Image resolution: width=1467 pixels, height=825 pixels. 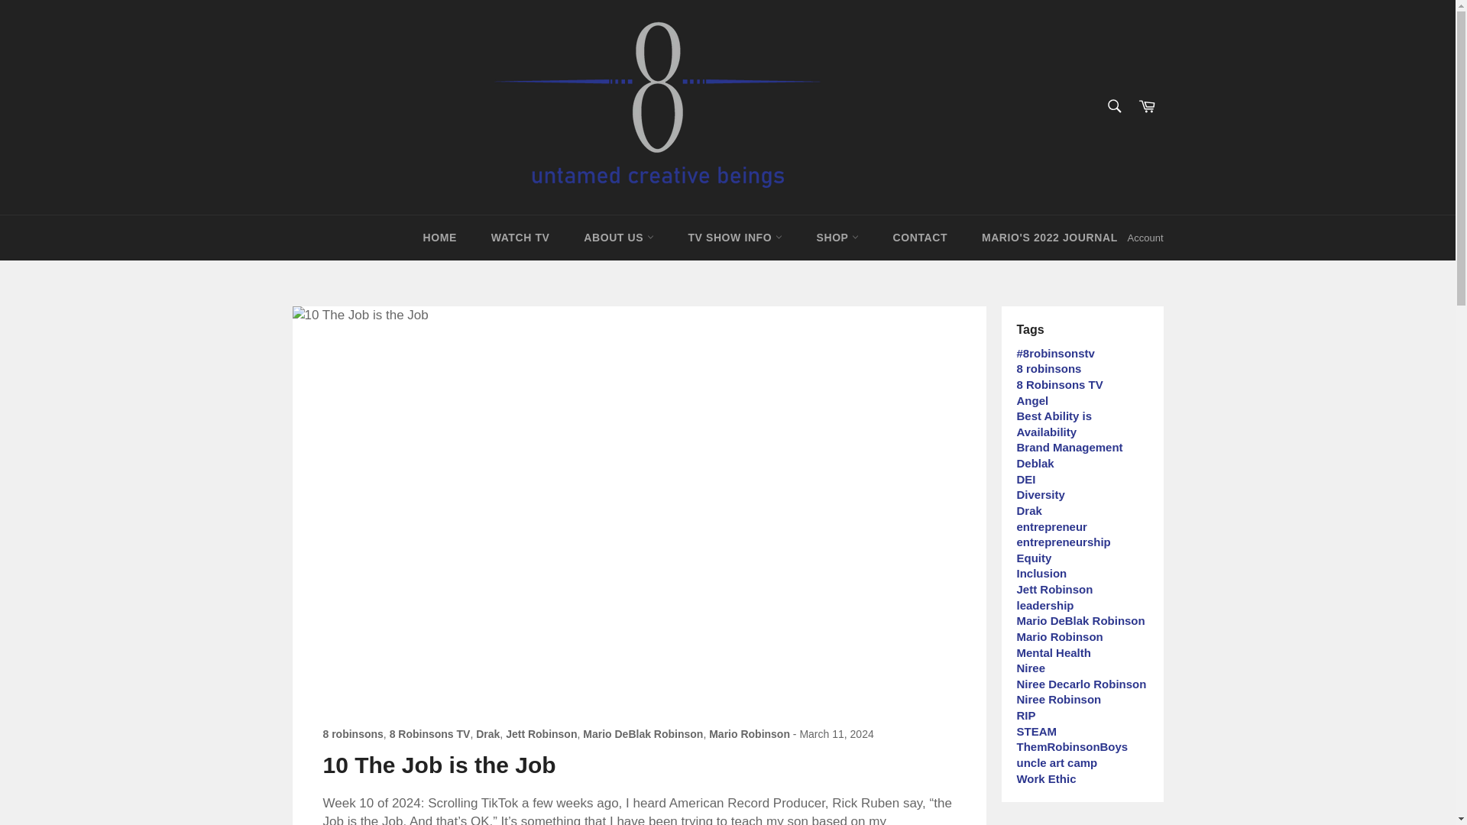 What do you see at coordinates (1035, 463) in the screenshot?
I see `Show articles tagged Deblak` at bounding box center [1035, 463].